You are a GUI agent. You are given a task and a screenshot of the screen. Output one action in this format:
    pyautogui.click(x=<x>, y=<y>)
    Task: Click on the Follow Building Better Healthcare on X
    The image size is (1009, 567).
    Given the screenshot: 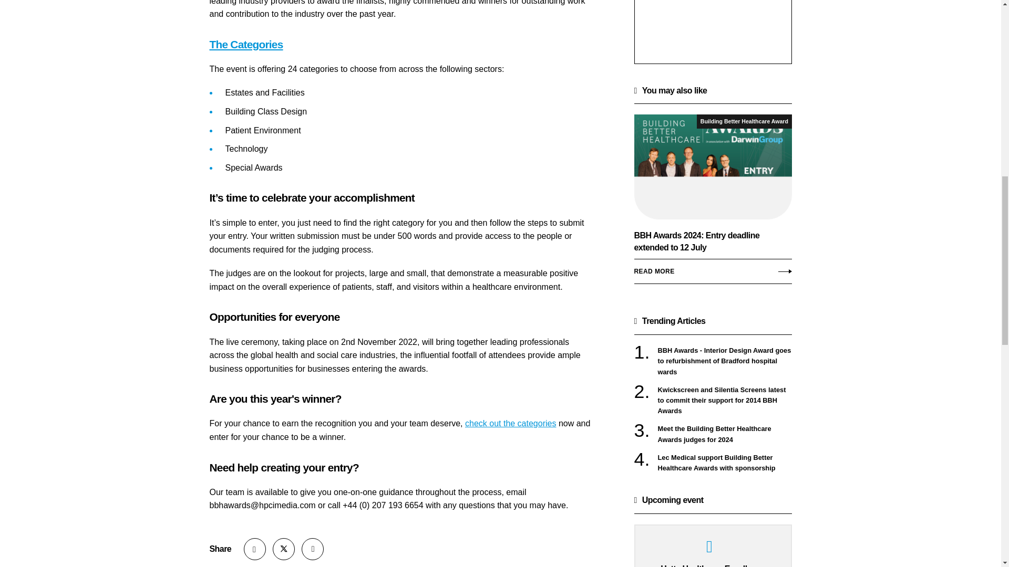 What is the action you would take?
    pyautogui.click(x=283, y=549)
    